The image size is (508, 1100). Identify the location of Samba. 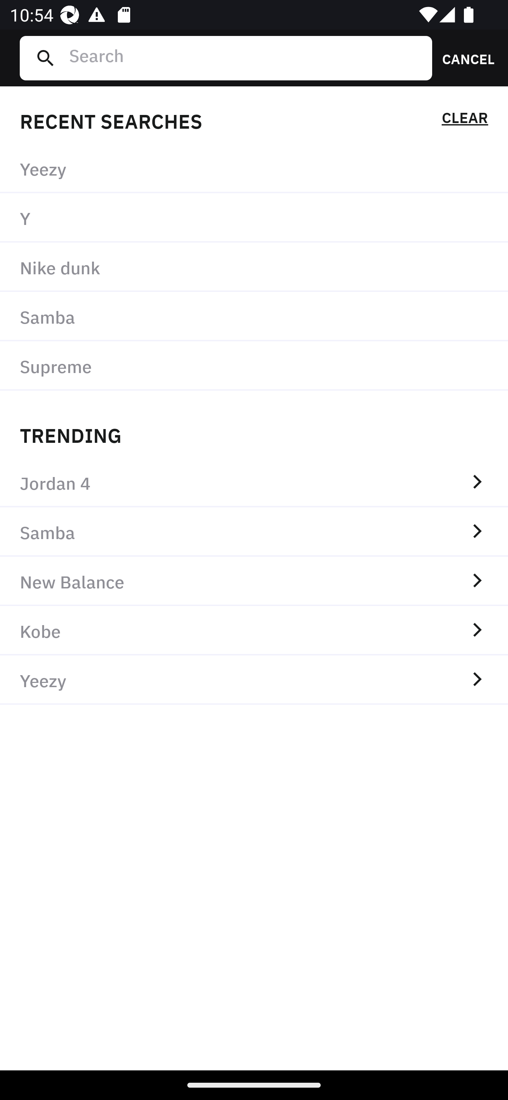
(254, 316).